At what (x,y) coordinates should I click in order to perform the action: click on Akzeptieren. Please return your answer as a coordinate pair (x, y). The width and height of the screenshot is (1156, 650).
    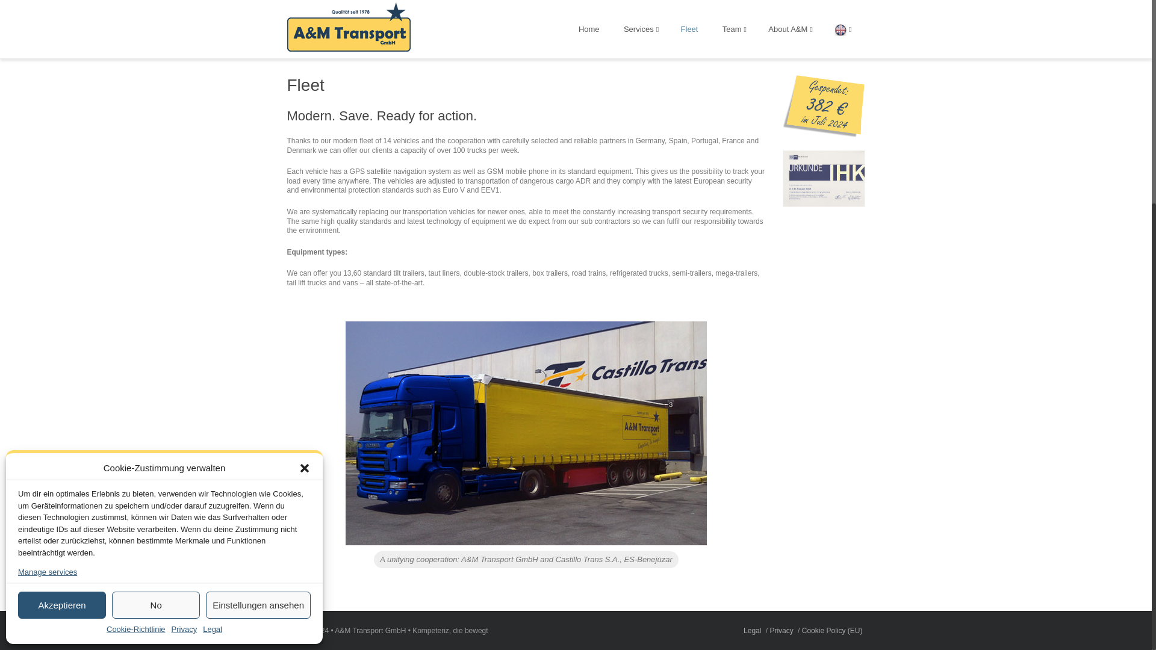
    Looking at the image, I should click on (62, 309).